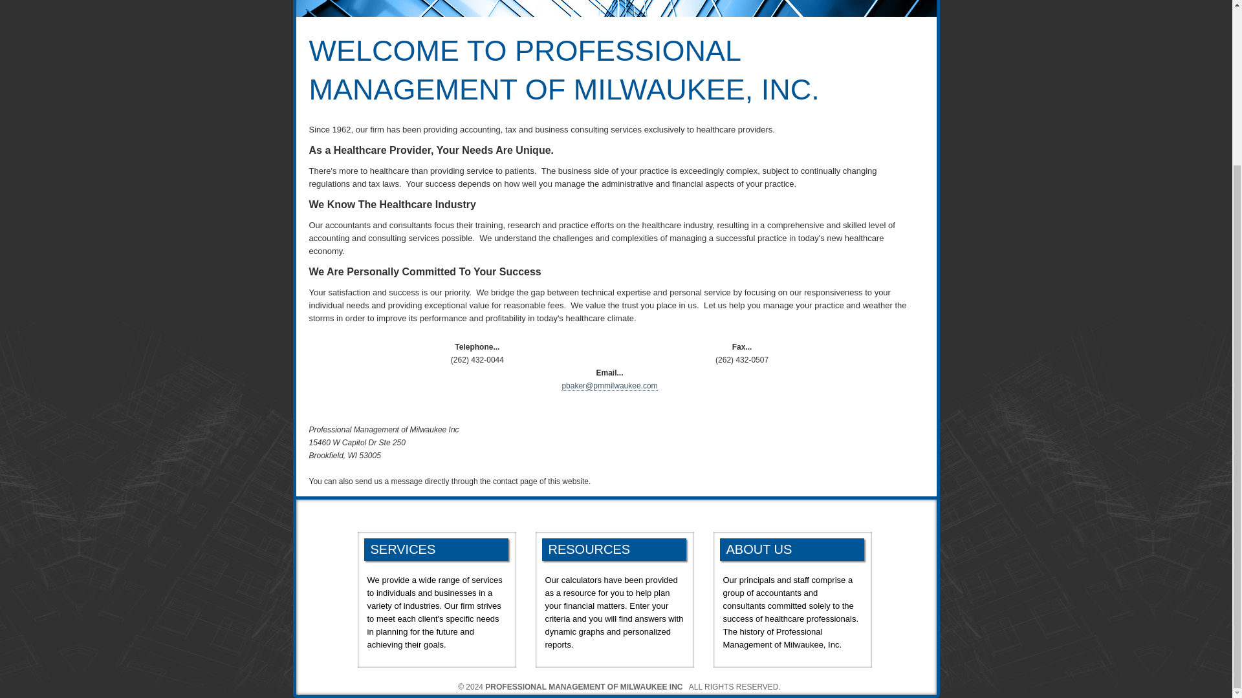 The image size is (1242, 698). What do you see at coordinates (790, 549) in the screenshot?
I see `ABOUT US` at bounding box center [790, 549].